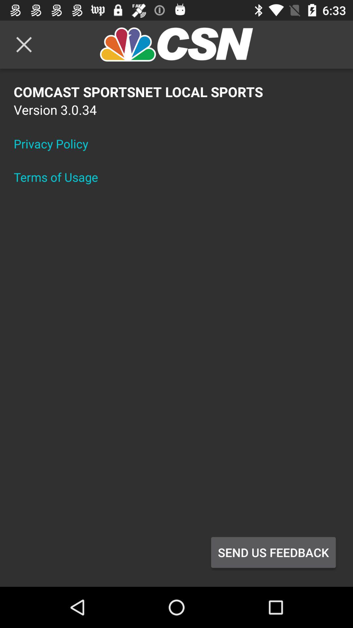  What do you see at coordinates (55, 144) in the screenshot?
I see `turn on item above terms of usage icon` at bounding box center [55, 144].